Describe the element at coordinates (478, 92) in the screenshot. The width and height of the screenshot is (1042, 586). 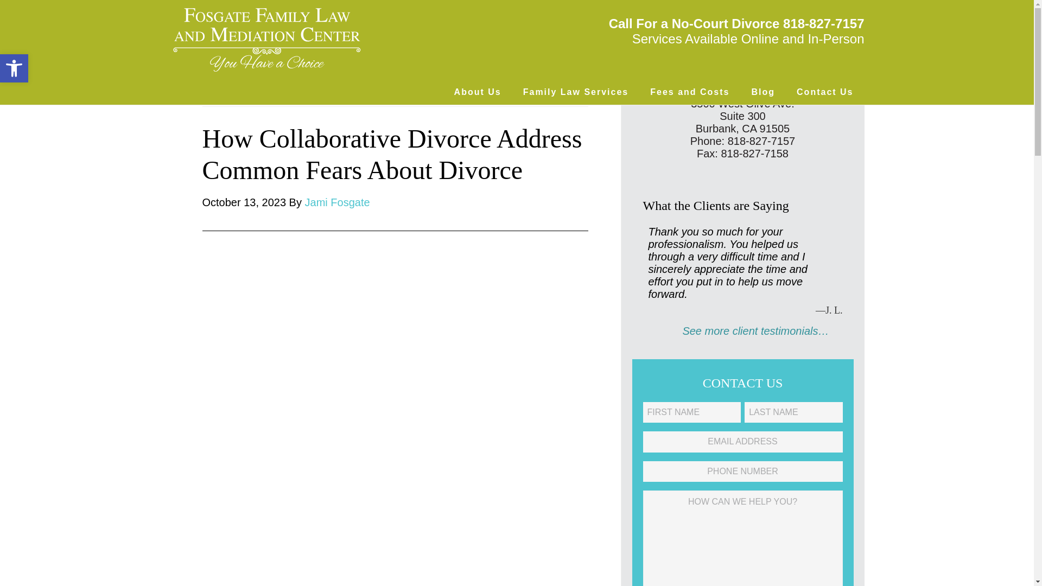
I see `About Us` at that location.